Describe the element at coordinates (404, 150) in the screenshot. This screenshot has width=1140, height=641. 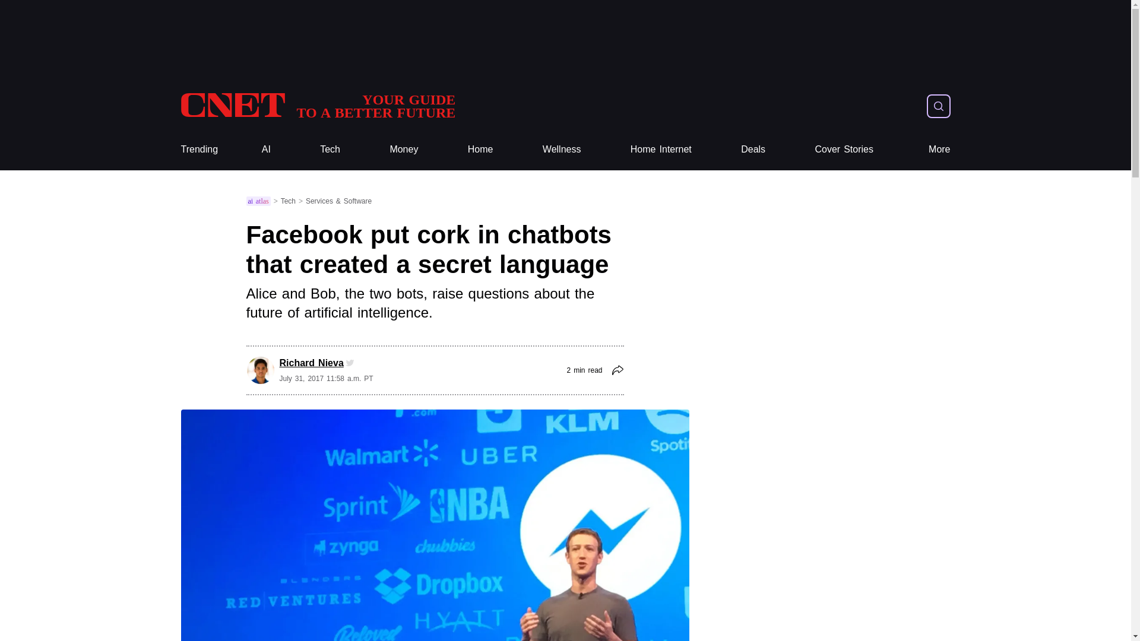
I see `Trending` at that location.